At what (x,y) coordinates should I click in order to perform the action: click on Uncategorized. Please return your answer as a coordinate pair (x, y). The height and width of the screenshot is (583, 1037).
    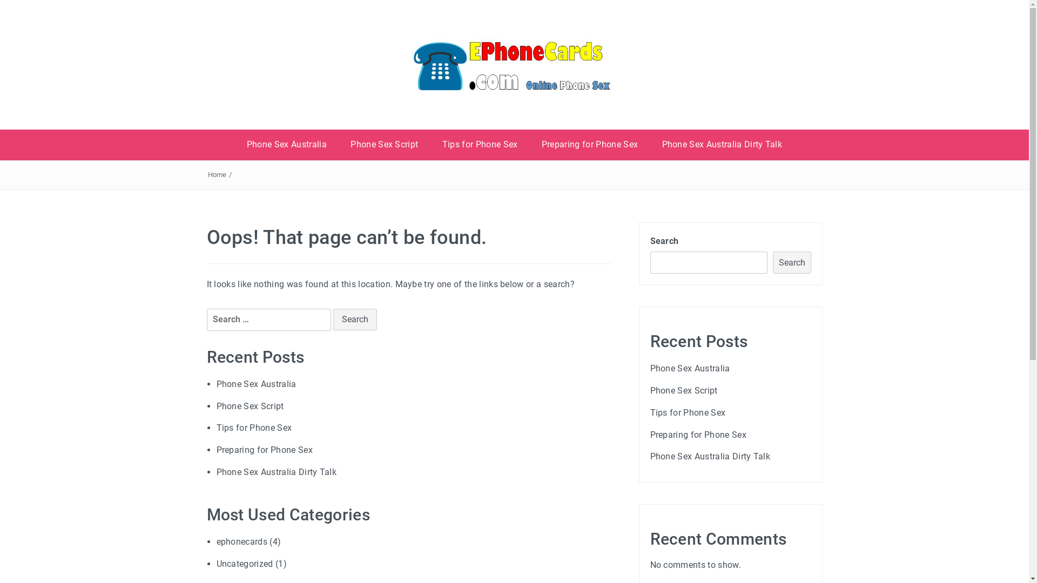
    Looking at the image, I should click on (244, 564).